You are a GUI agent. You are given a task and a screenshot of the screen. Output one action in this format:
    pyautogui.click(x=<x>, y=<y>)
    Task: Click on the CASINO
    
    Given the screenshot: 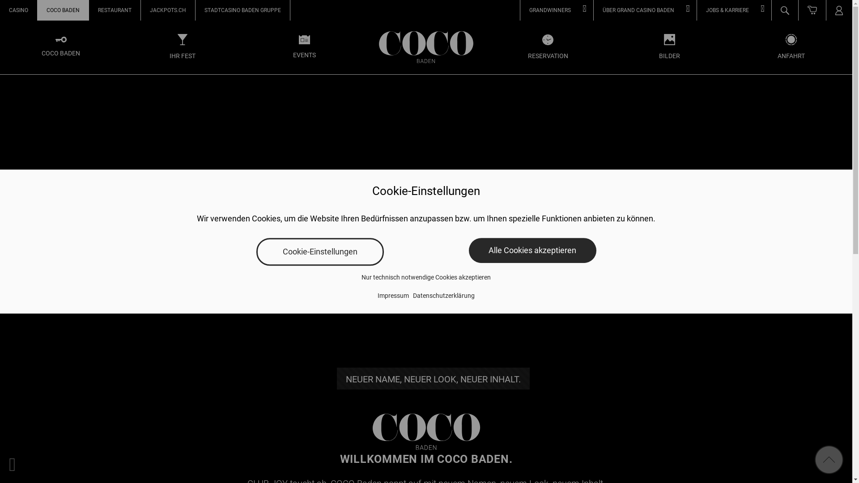 What is the action you would take?
    pyautogui.click(x=19, y=10)
    